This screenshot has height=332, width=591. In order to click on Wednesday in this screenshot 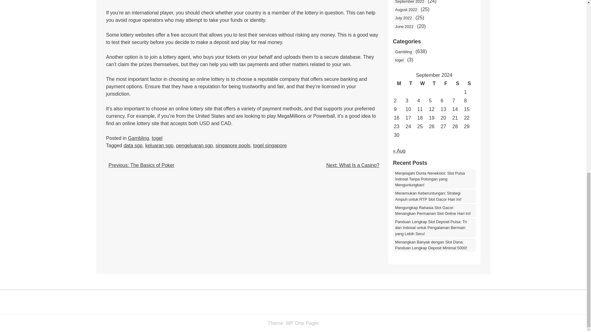, I will do `click(422, 84)`.